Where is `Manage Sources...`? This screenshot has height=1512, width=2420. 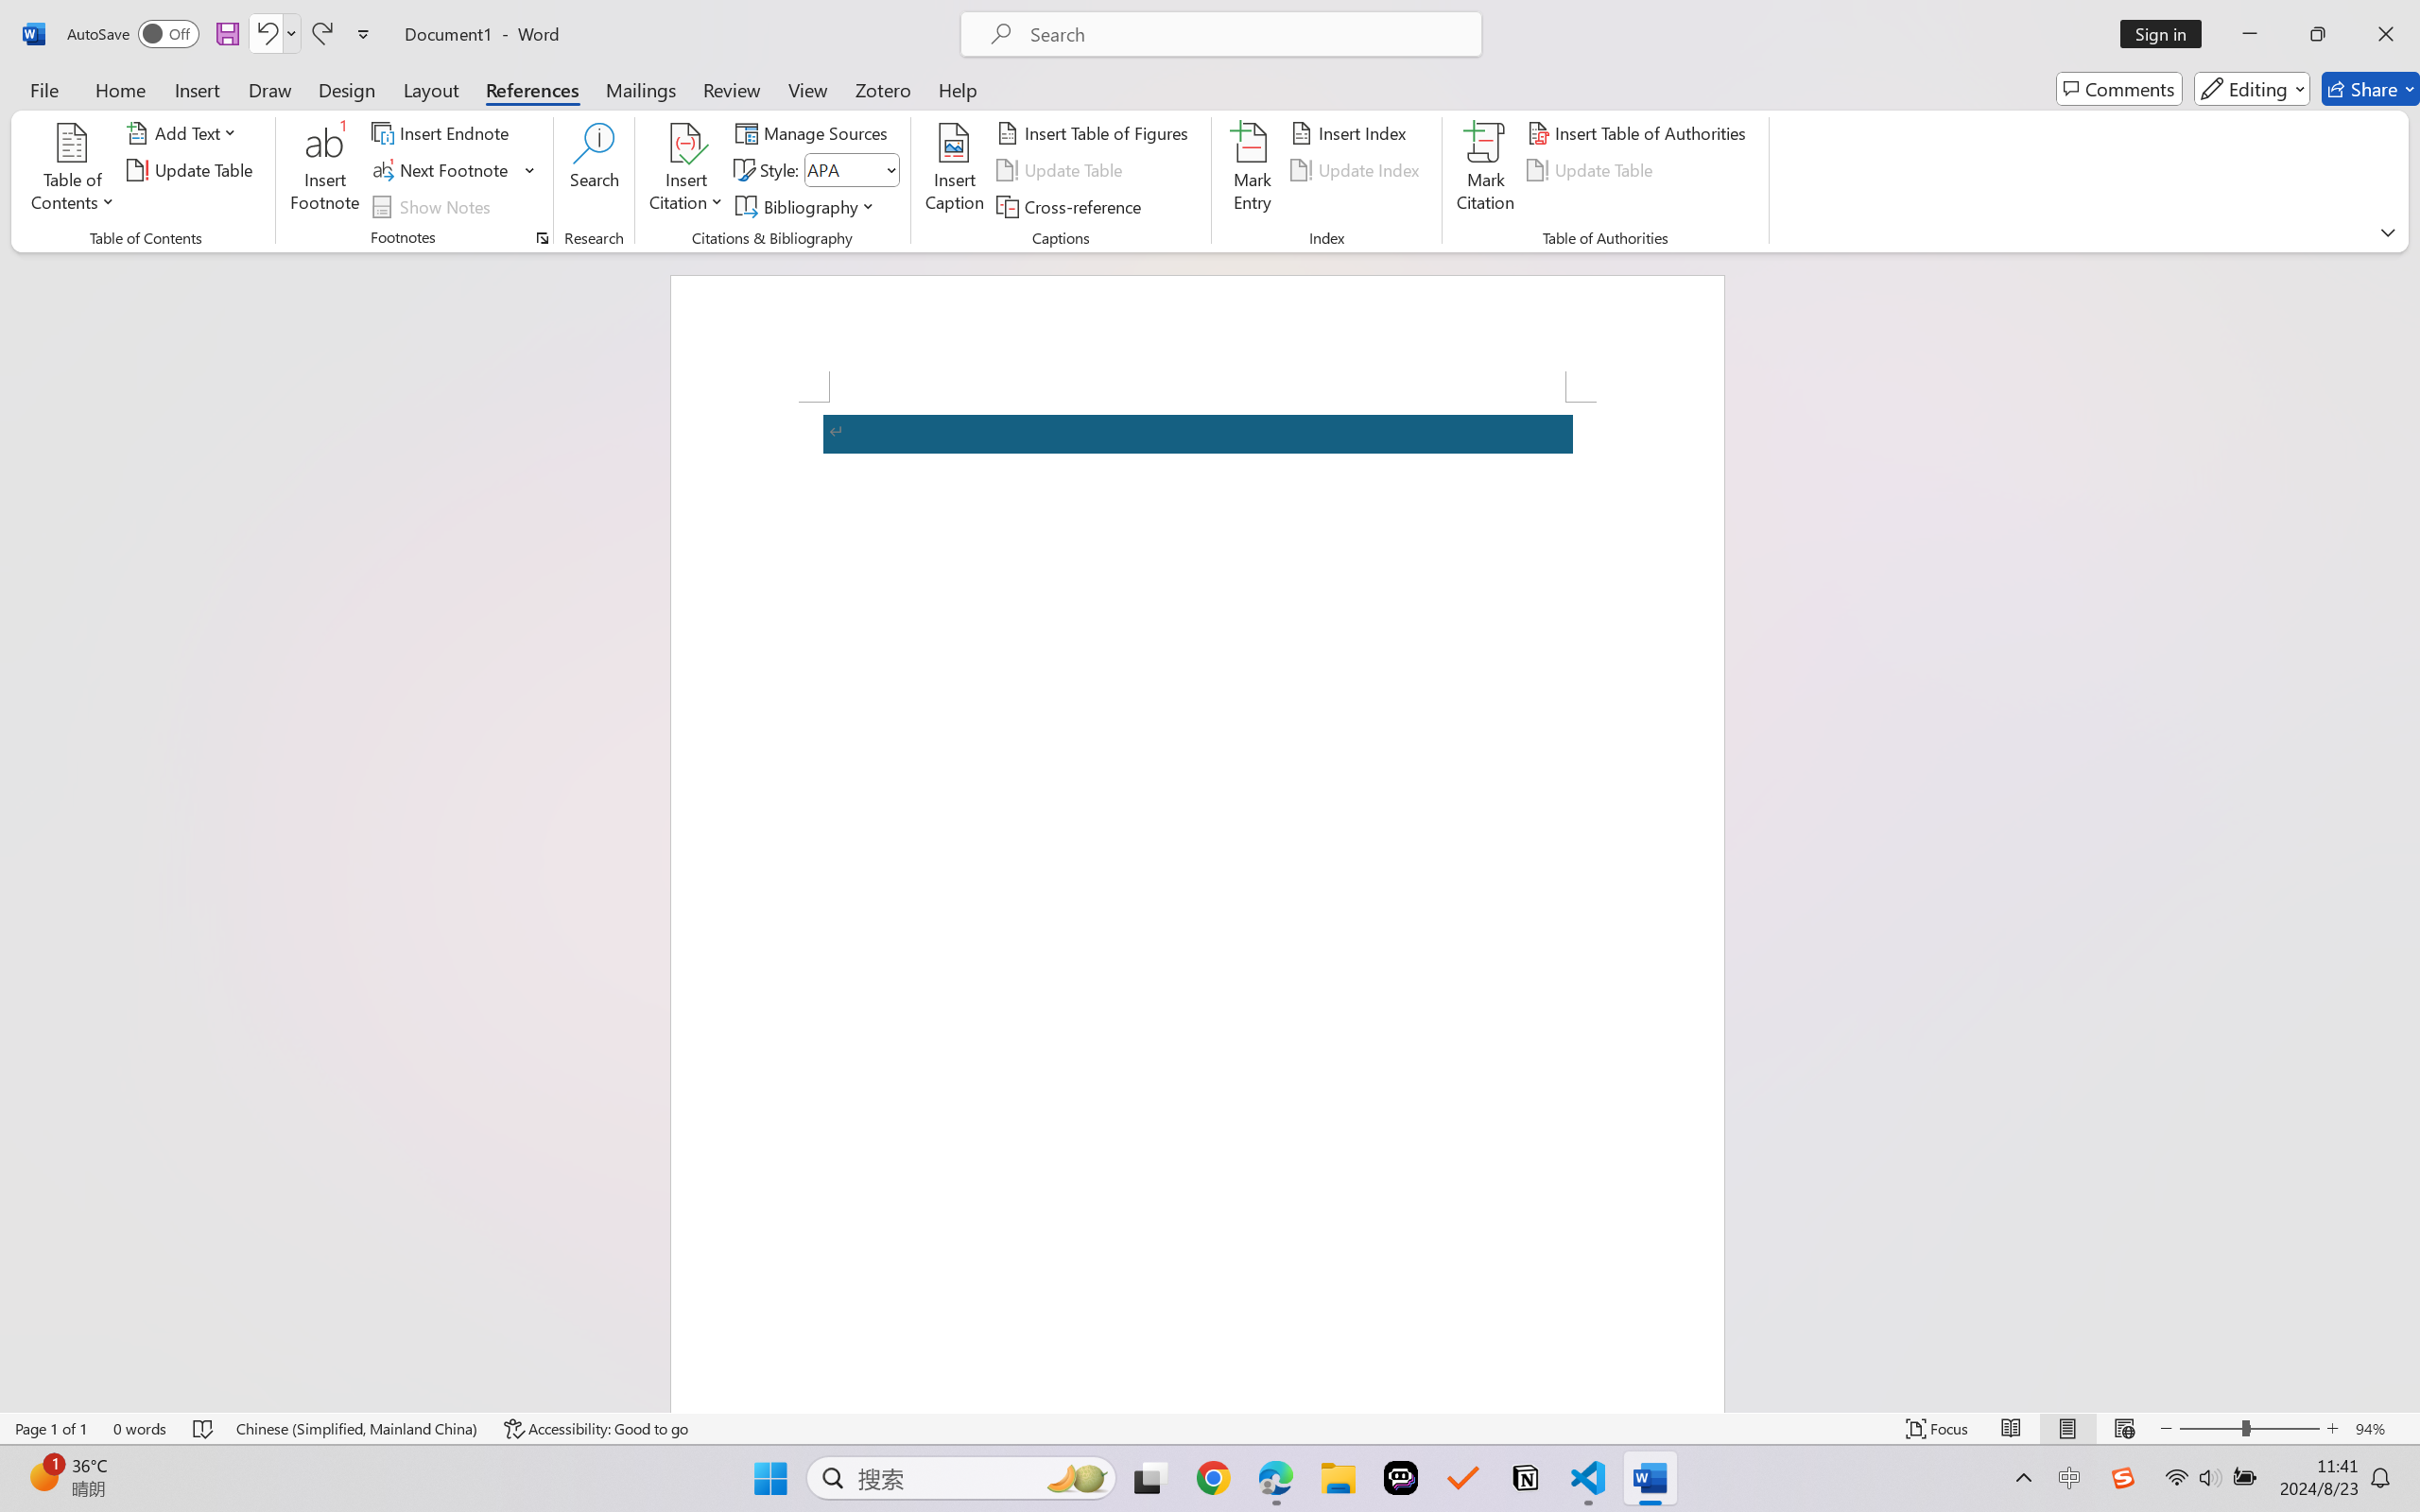
Manage Sources... is located at coordinates (815, 132).